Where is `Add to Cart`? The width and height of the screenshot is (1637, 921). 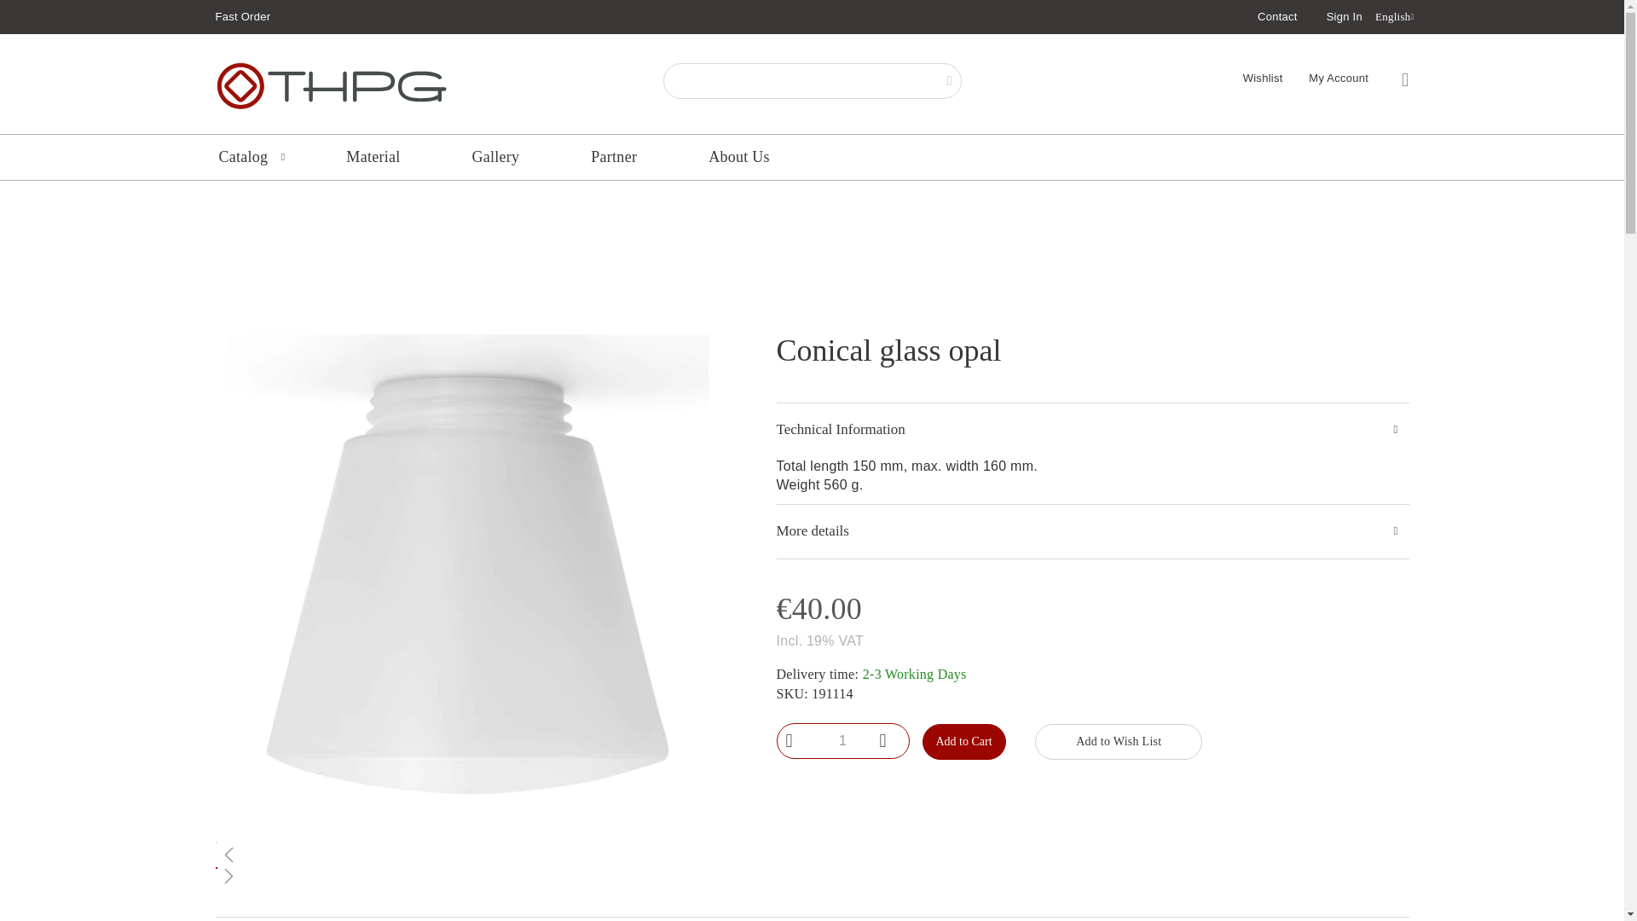
Add to Cart is located at coordinates (964, 740).